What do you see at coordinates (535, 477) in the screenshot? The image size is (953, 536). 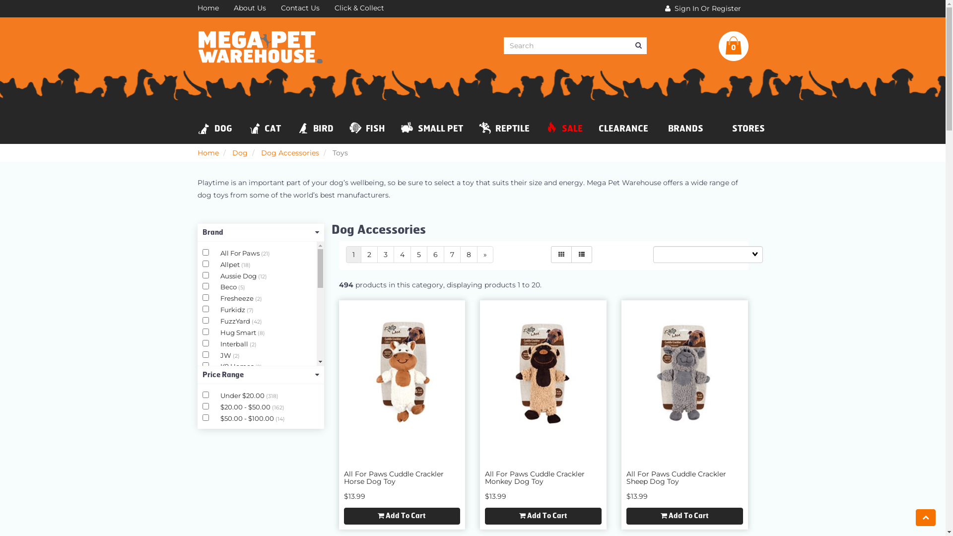 I see `All For Paws Cuddle Crackler Monkey Dog Toy` at bounding box center [535, 477].